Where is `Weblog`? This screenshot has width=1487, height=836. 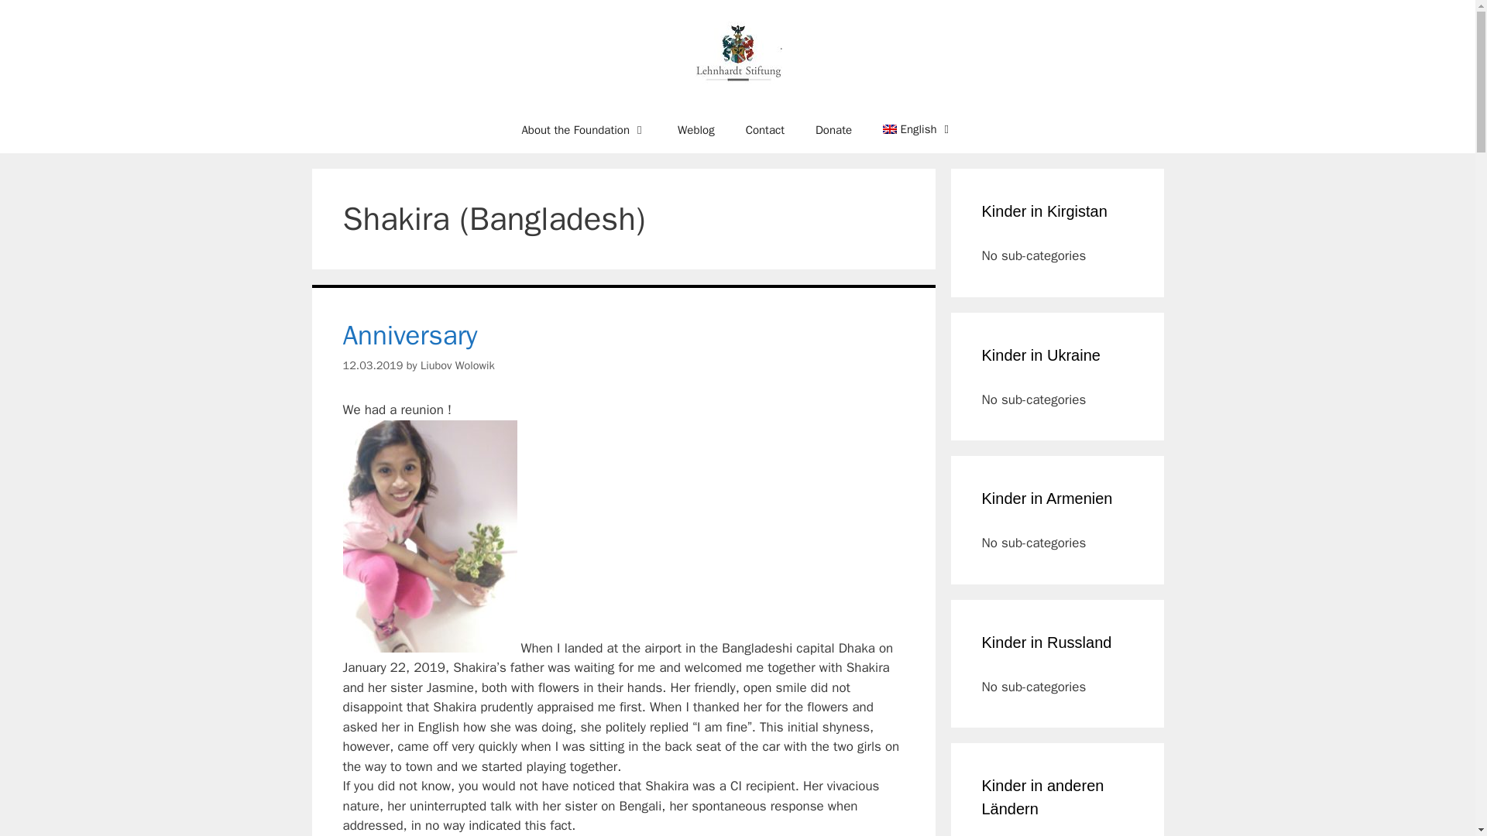
Weblog is located at coordinates (695, 130).